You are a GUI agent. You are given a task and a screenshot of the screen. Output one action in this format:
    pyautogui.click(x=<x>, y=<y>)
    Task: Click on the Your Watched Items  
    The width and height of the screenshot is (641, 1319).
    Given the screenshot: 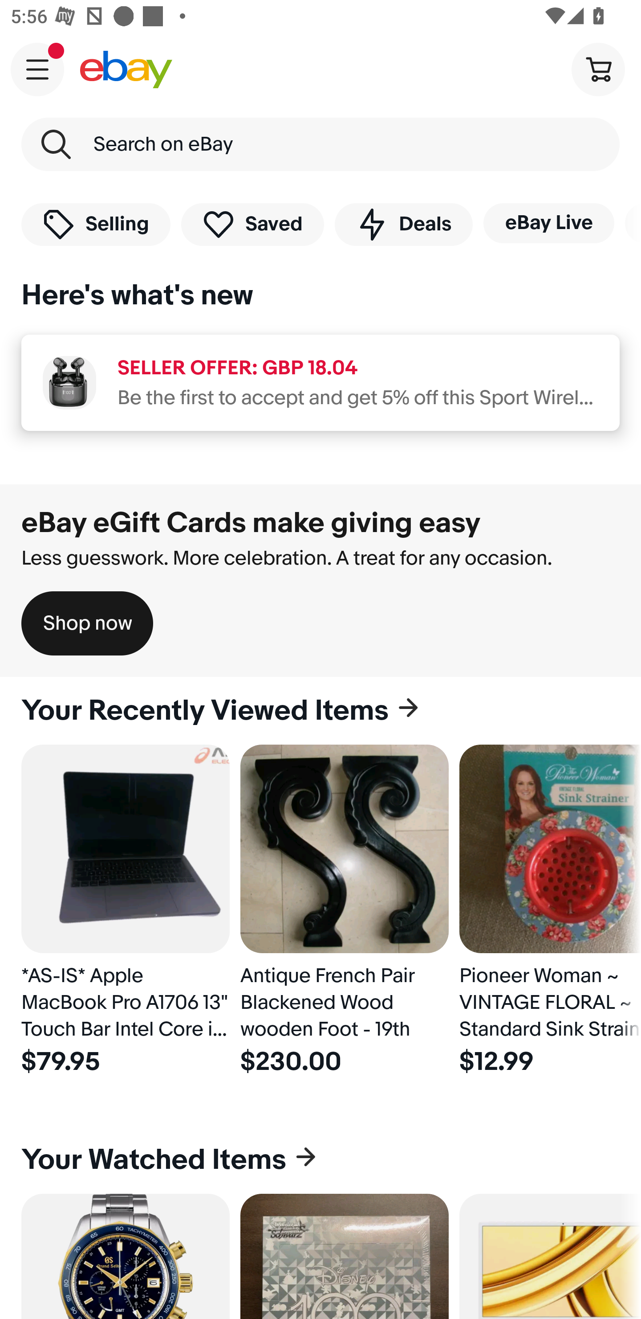 What is the action you would take?
    pyautogui.click(x=320, y=1159)
    